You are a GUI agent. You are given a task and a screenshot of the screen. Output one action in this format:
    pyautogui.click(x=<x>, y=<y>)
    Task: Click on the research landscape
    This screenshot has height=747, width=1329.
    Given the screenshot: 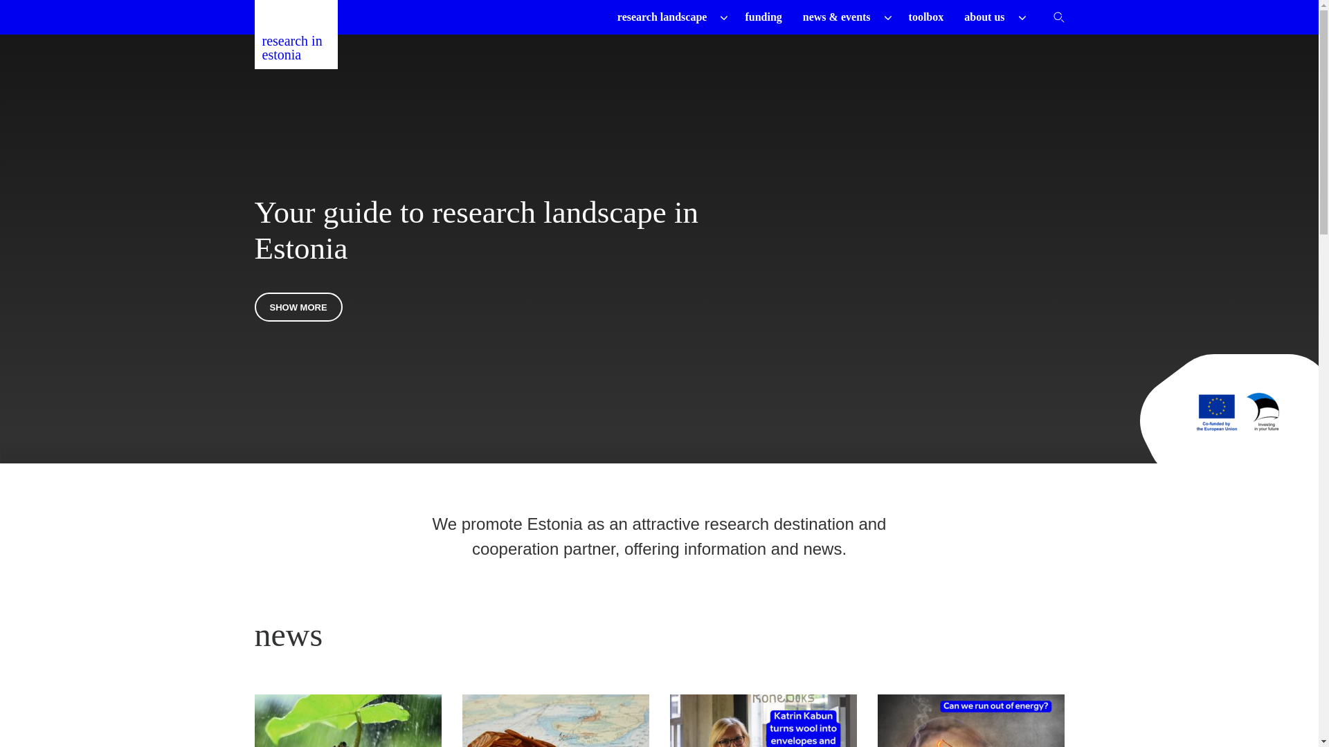 What is the action you would take?
    pyautogui.click(x=662, y=17)
    